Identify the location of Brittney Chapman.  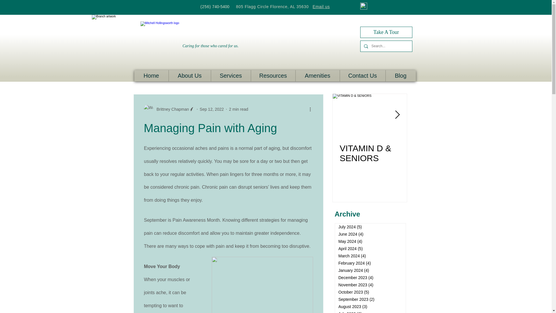
(169, 109).